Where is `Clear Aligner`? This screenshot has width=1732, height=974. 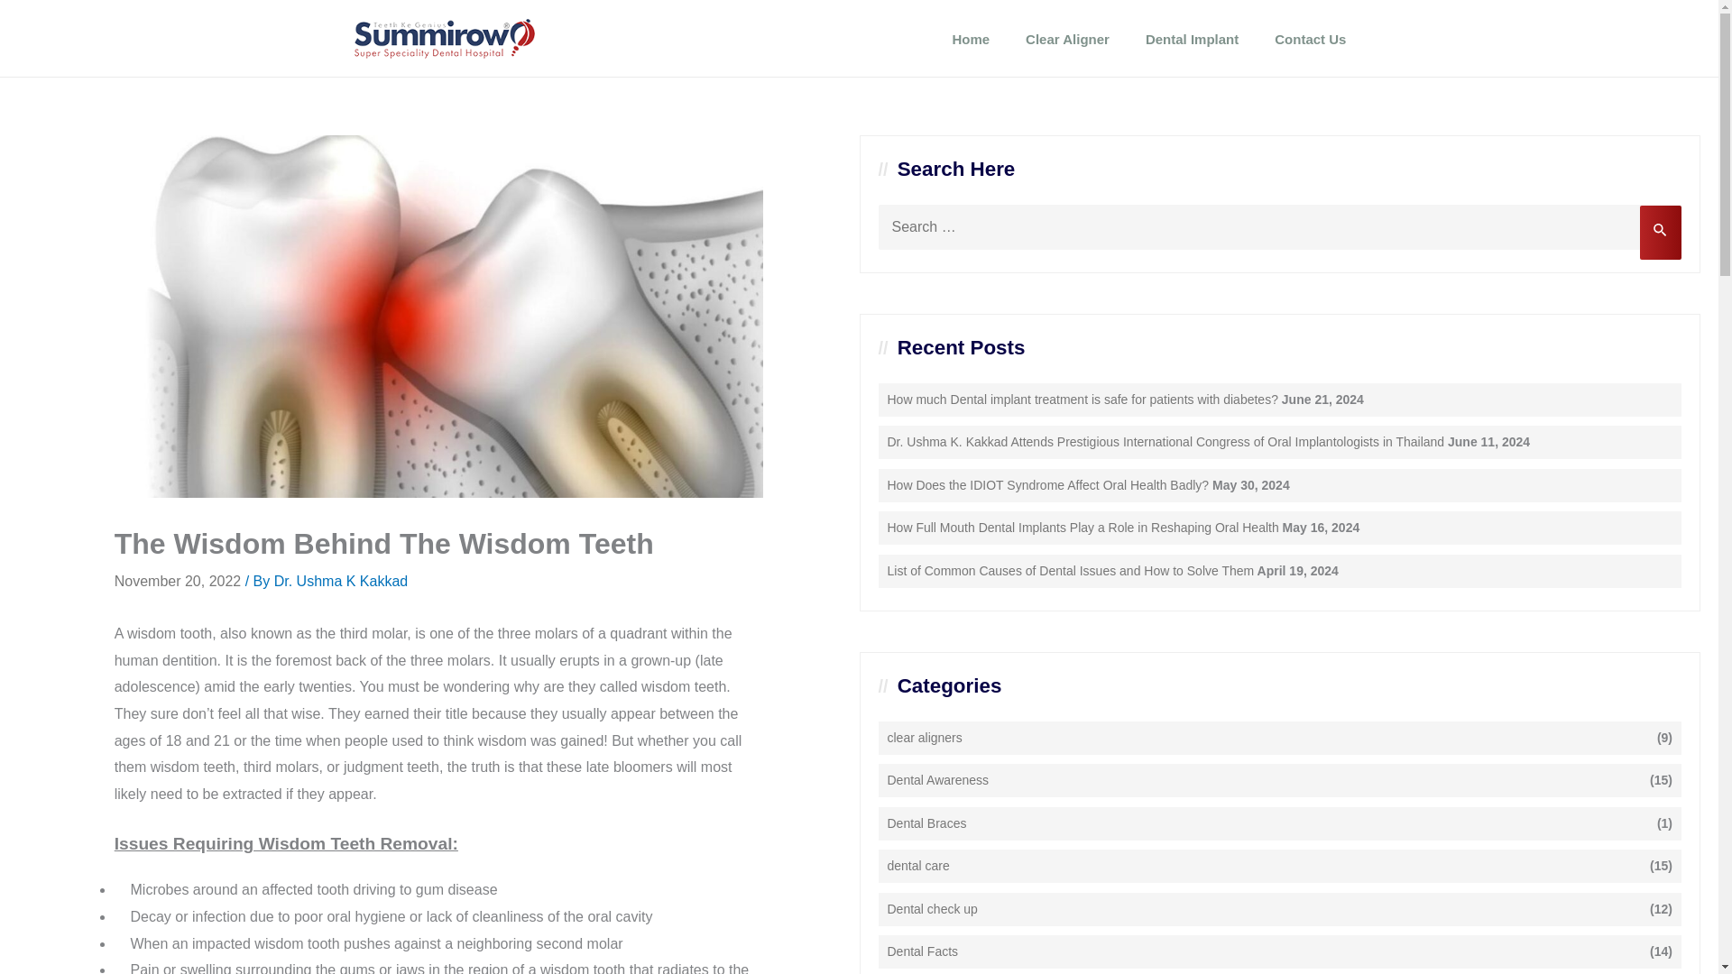 Clear Aligner is located at coordinates (1067, 38).